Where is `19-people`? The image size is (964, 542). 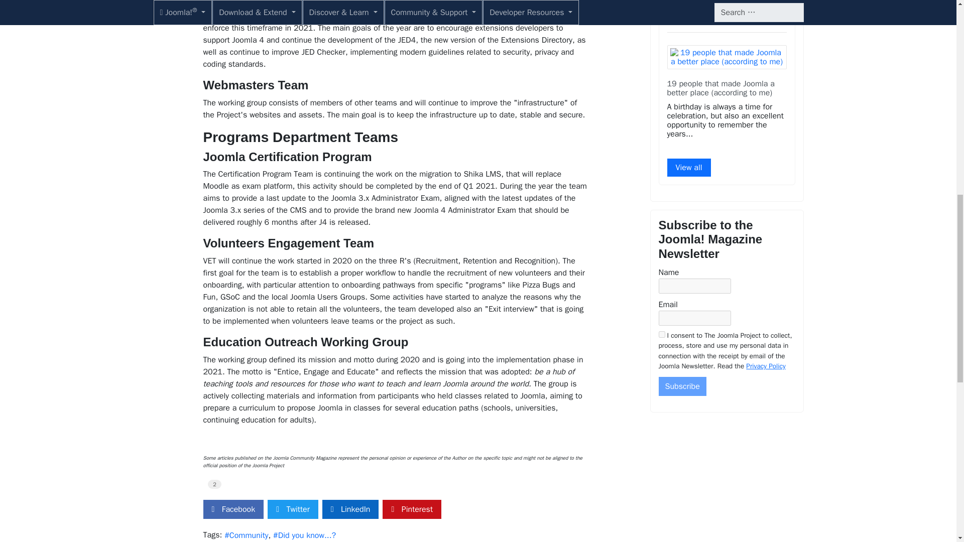
19-people is located at coordinates (727, 57).